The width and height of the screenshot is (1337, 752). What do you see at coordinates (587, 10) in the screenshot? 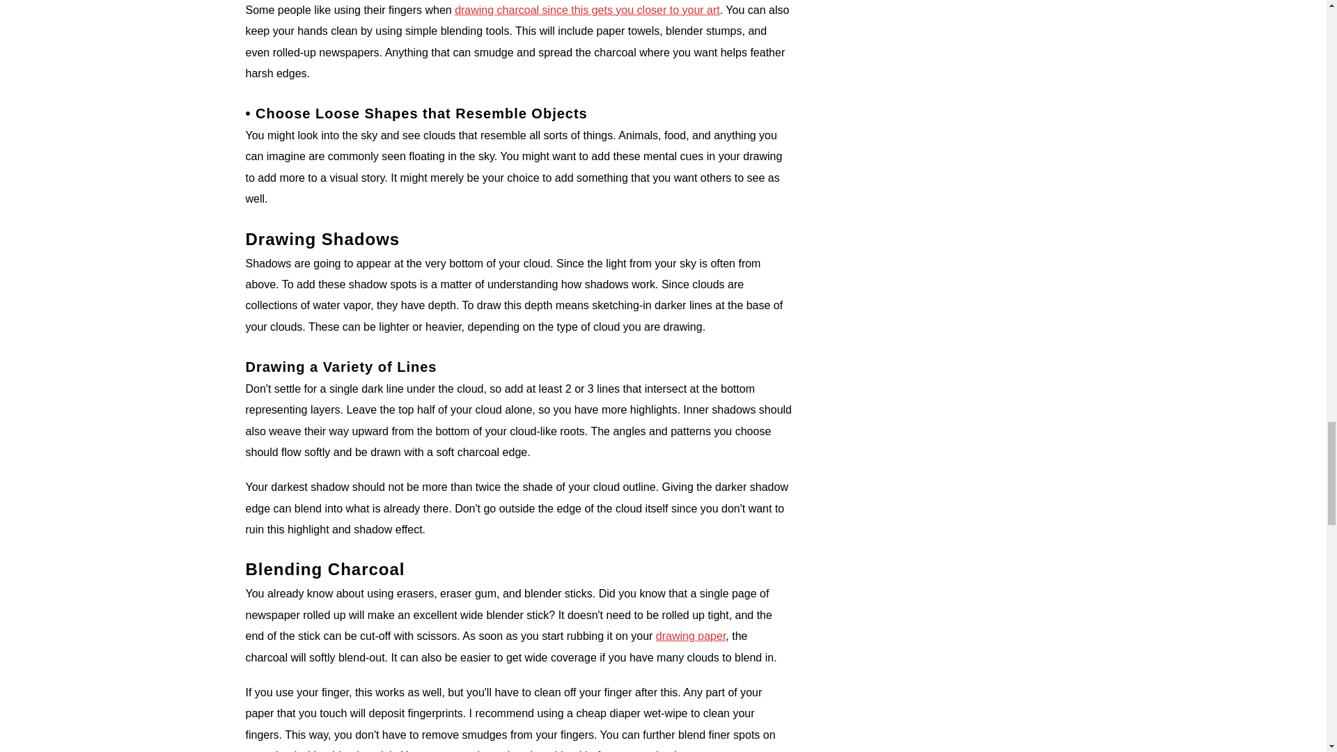
I see `How To Stop Drawing Slanted` at bounding box center [587, 10].